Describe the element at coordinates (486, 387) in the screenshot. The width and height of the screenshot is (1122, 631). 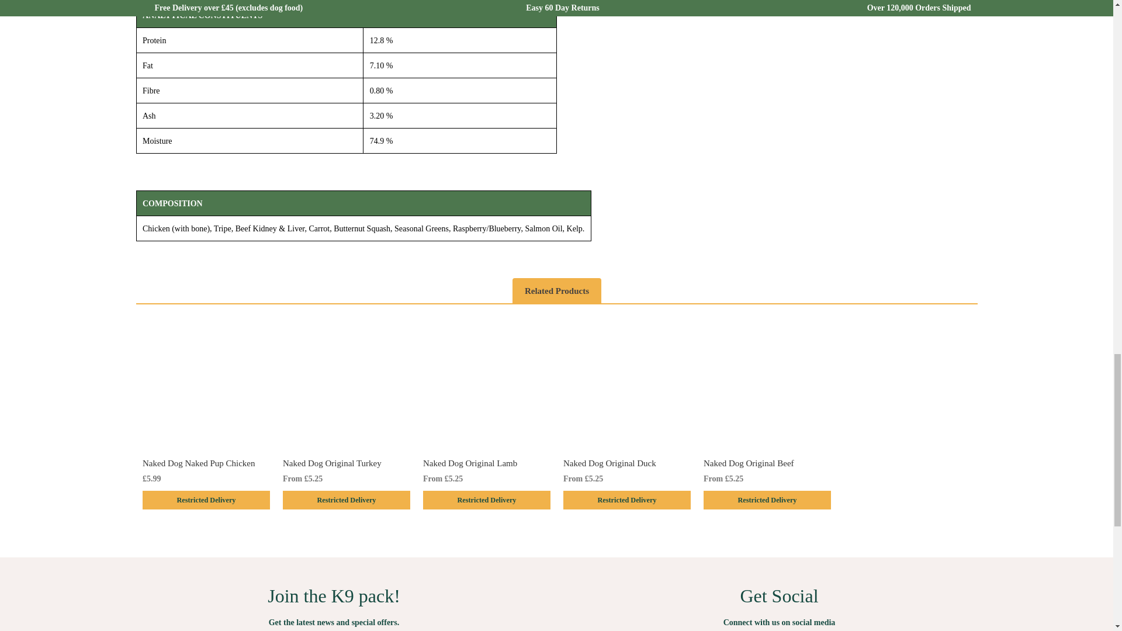
I see `Naked Dog Original Lamb RAW Dog Food` at that location.